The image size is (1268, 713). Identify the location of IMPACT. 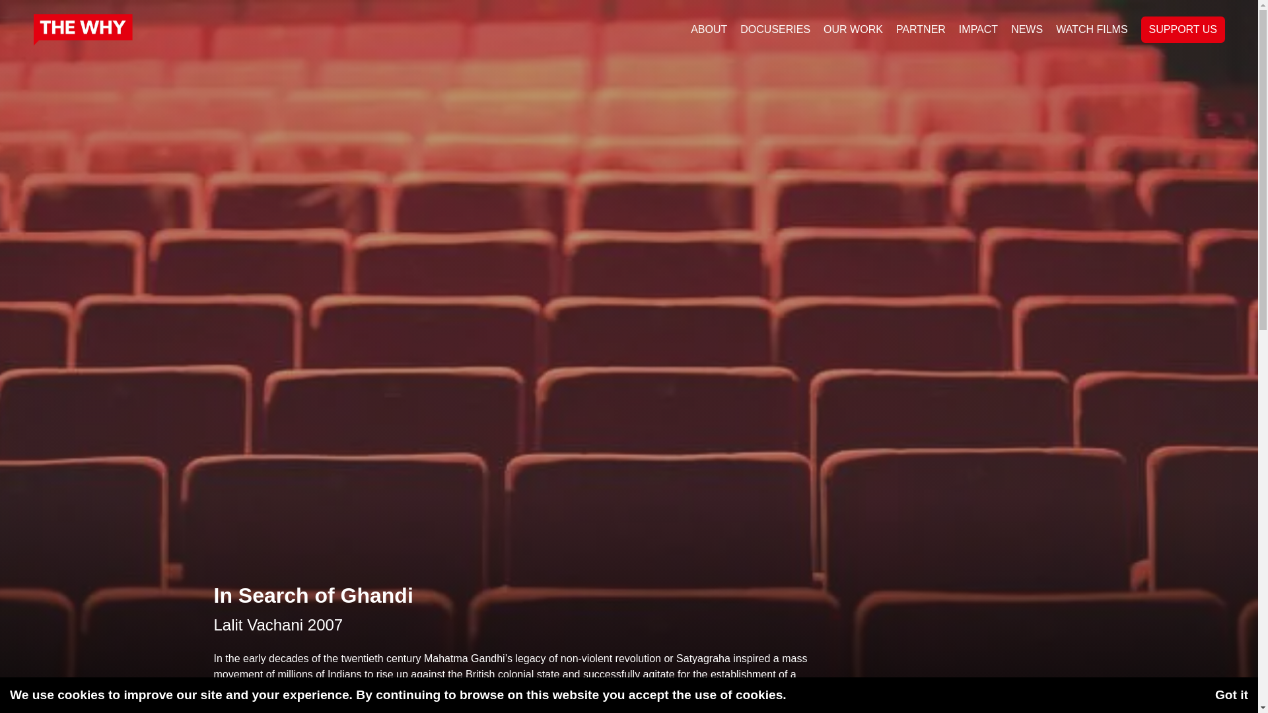
(977, 29).